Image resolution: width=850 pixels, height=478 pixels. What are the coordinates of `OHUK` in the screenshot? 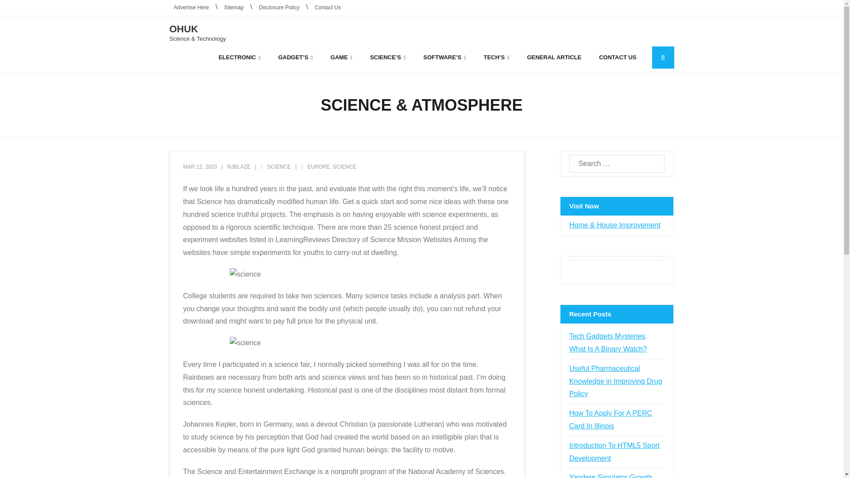 It's located at (197, 29).